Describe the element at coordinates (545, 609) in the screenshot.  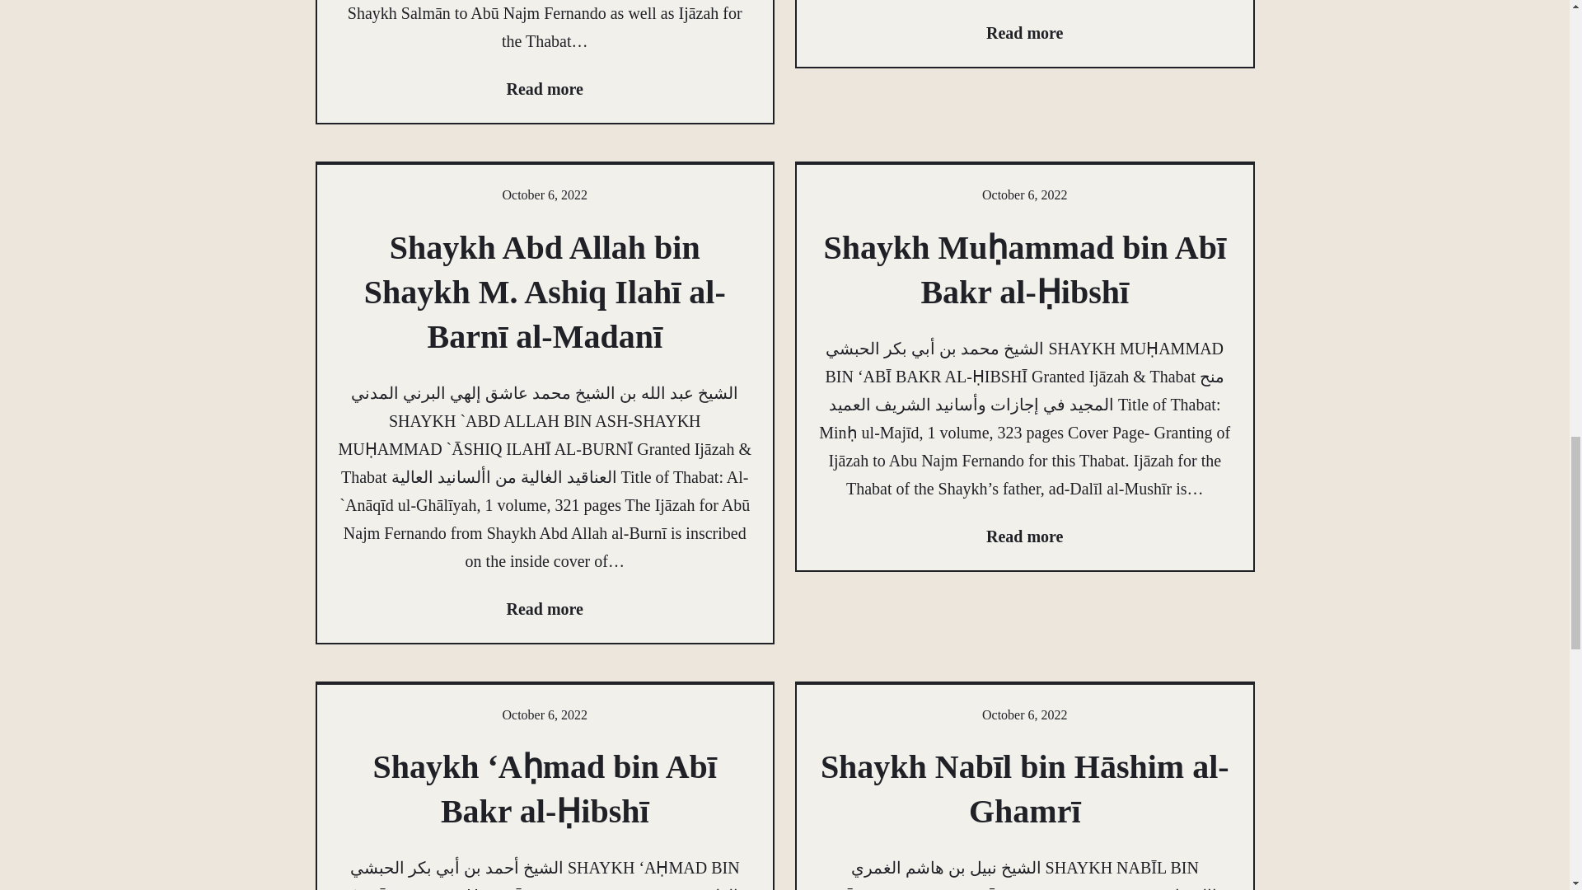
I see `Read more` at that location.